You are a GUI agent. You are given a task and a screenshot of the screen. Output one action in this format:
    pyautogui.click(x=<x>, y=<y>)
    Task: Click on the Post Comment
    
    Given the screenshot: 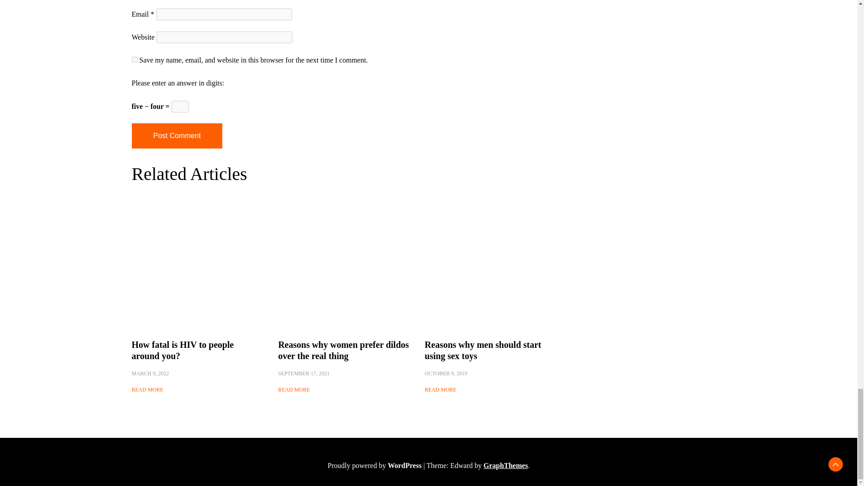 What is the action you would take?
    pyautogui.click(x=176, y=136)
    